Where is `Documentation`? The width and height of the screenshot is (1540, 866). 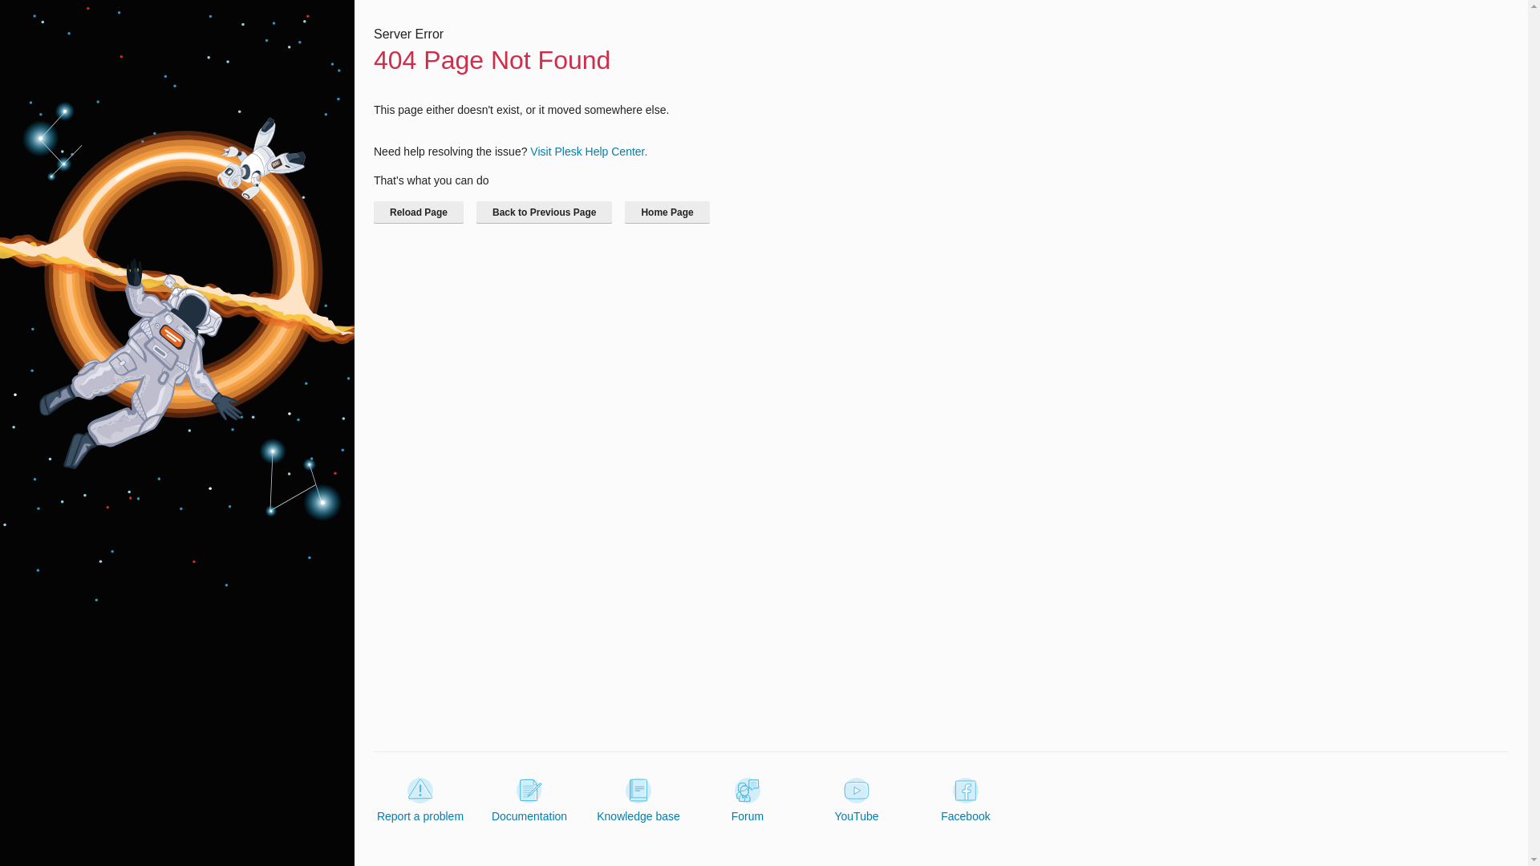
Documentation is located at coordinates (529, 800).